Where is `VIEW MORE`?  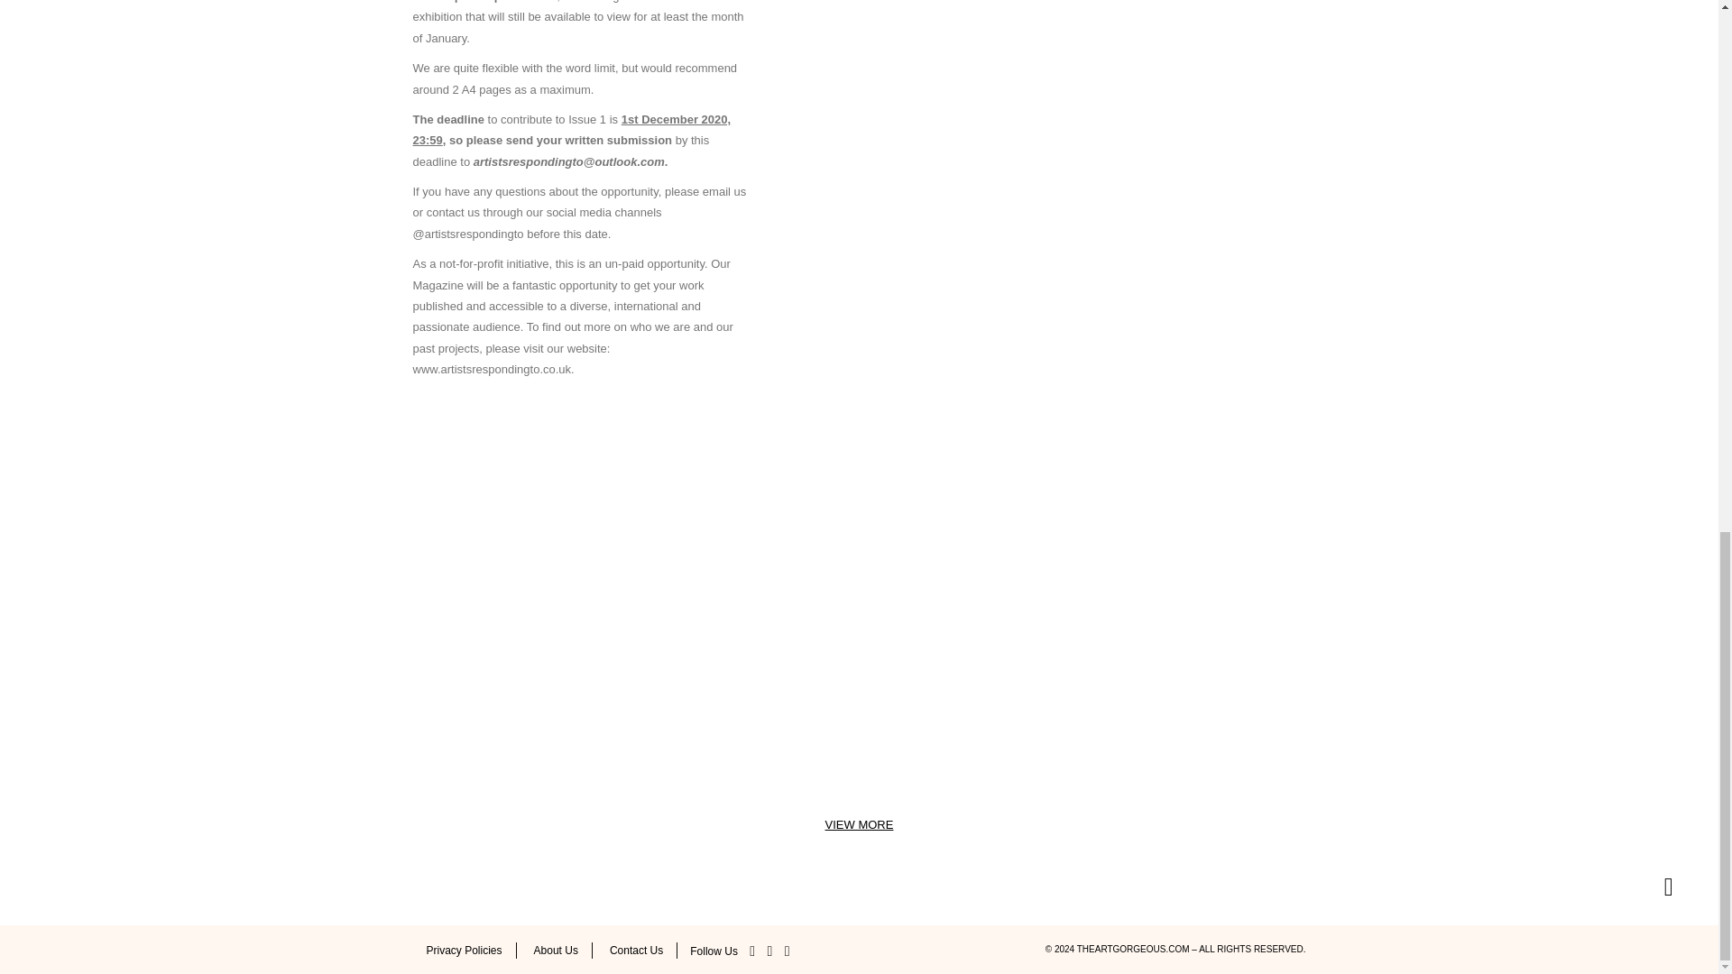 VIEW MORE is located at coordinates (859, 824).